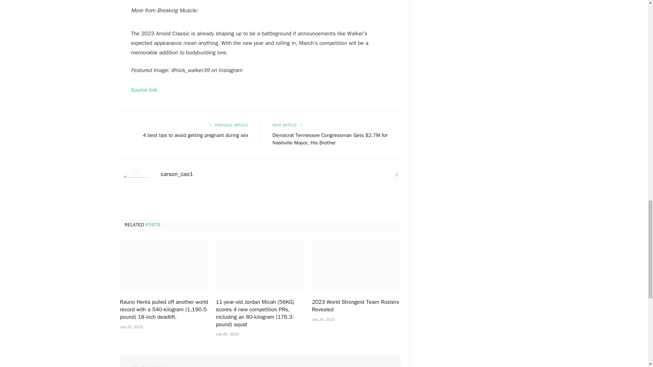  Describe the element at coordinates (144, 90) in the screenshot. I see `Source link` at that location.